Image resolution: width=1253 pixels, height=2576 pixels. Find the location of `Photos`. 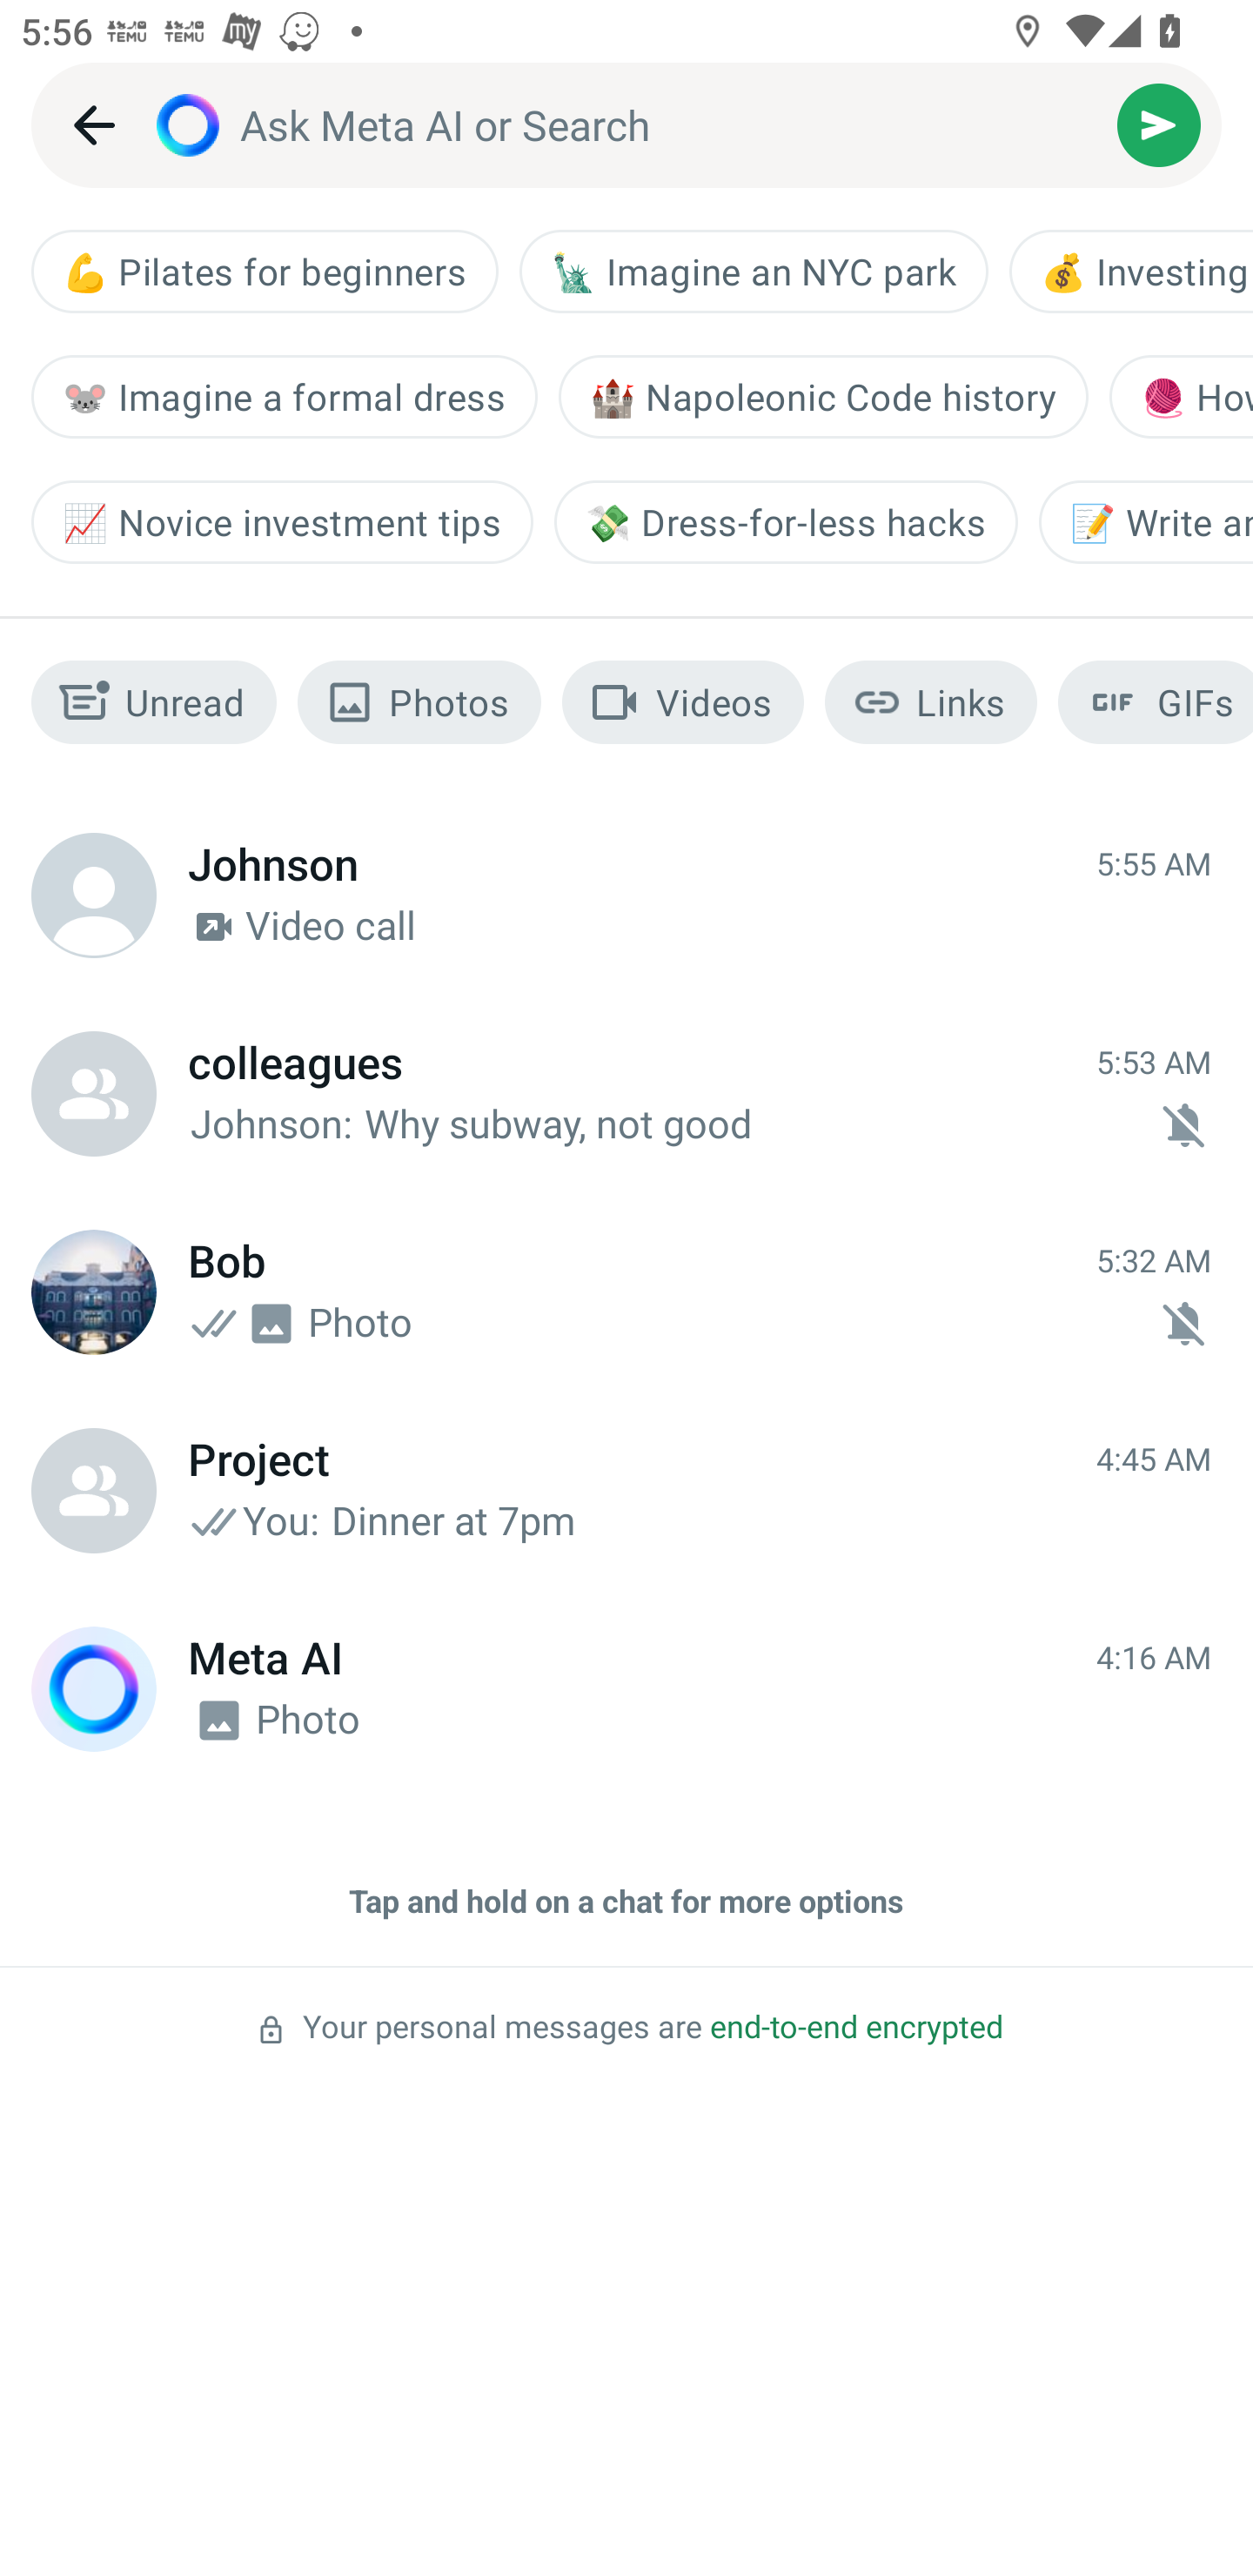

Photos is located at coordinates (419, 701).